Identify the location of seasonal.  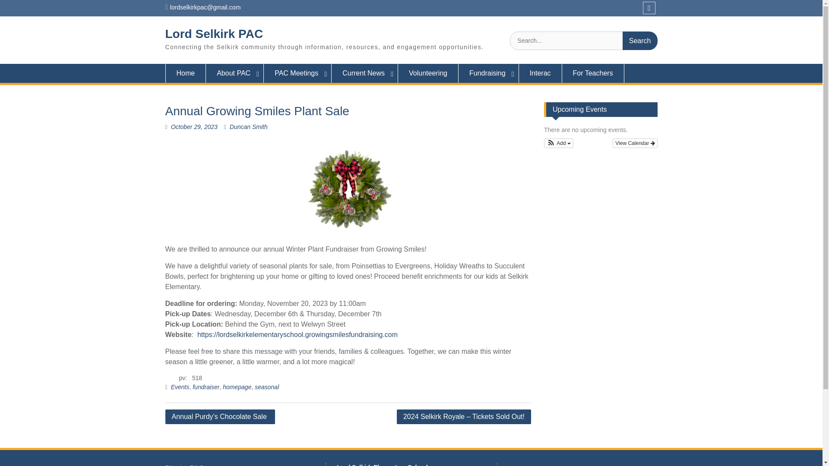
(266, 387).